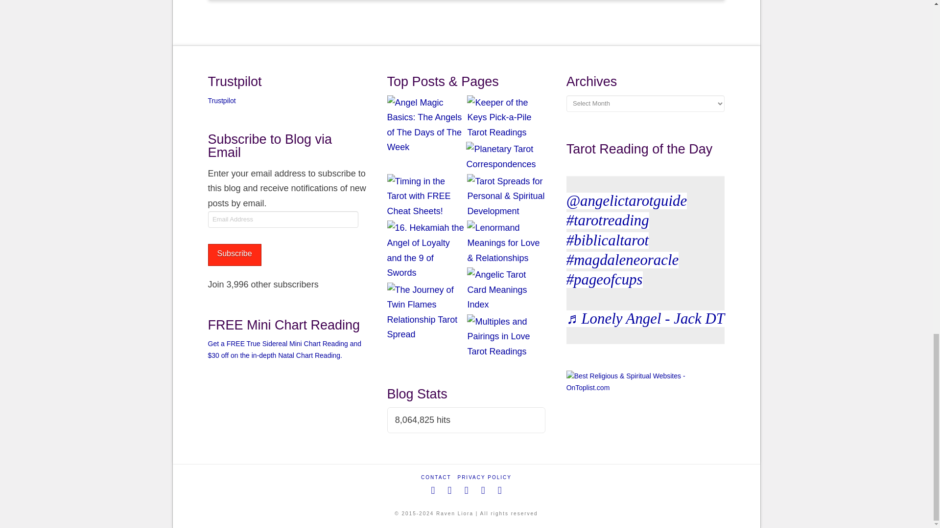 The width and height of the screenshot is (940, 528). Describe the element at coordinates (506, 118) in the screenshot. I see `Keeper of the Keys Pick-a-Pile Tarot Readings` at that location.